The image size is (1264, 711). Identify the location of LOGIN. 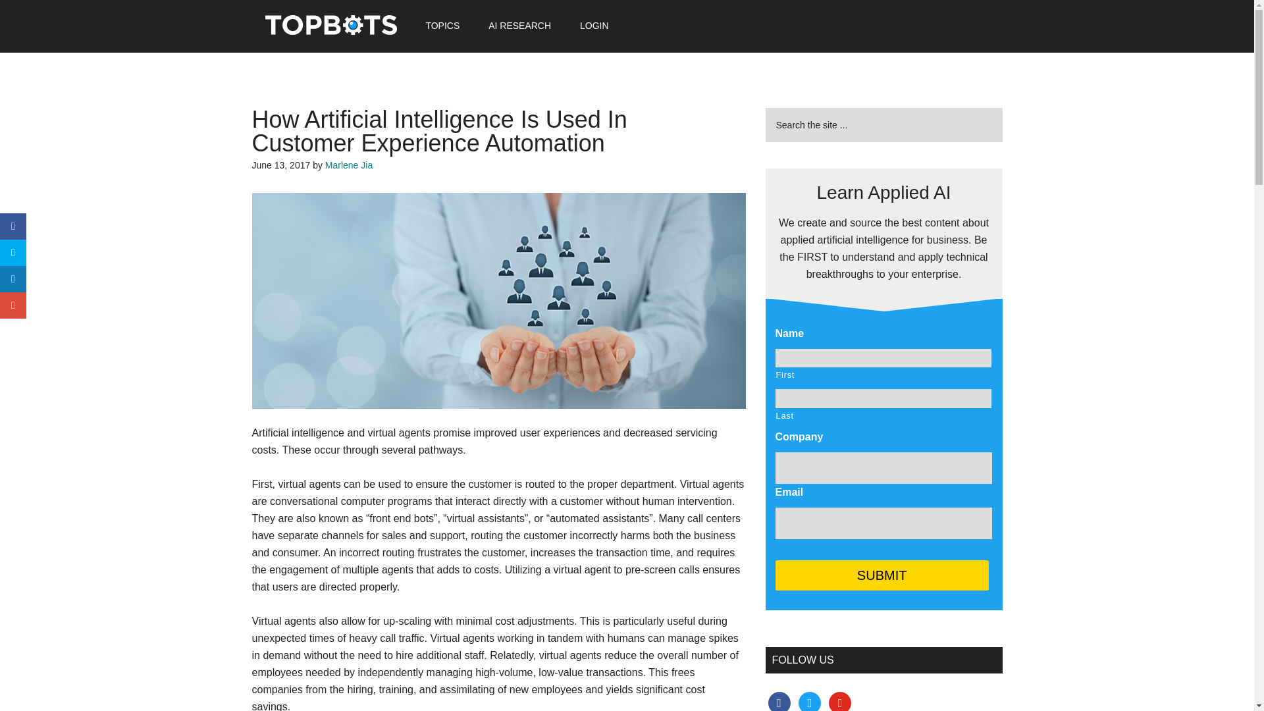
(594, 25).